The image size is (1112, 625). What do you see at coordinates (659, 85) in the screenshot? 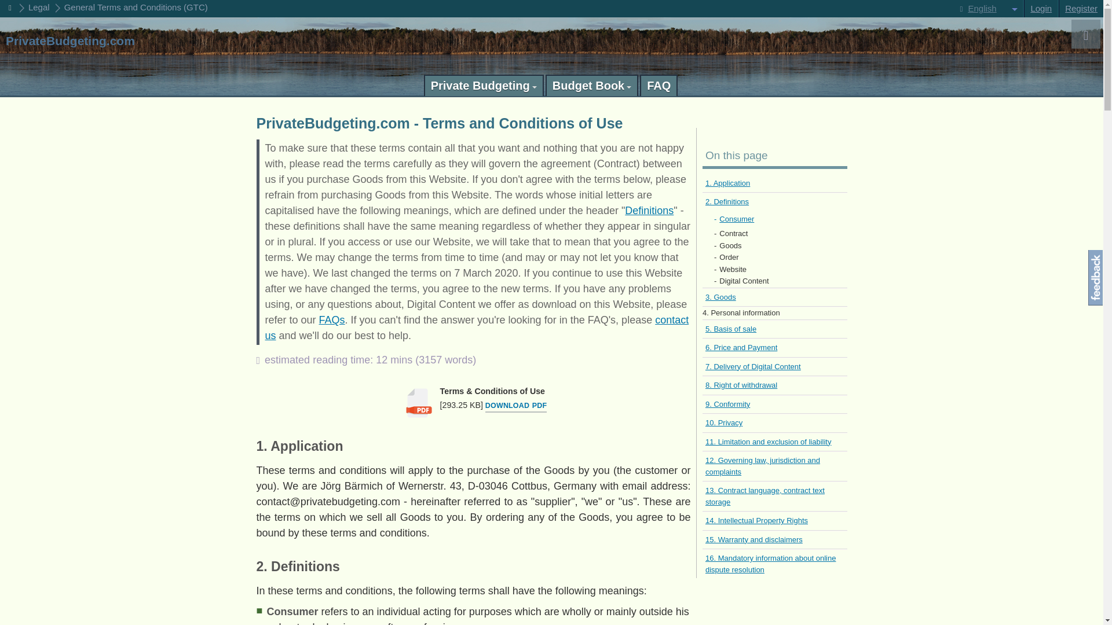
I see `FAQ` at bounding box center [659, 85].